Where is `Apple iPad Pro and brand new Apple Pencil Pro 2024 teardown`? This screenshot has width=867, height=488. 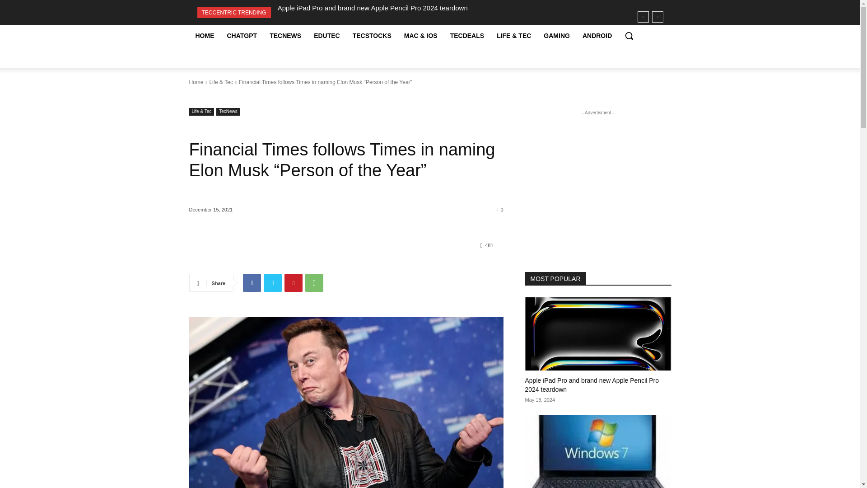 Apple iPad Pro and brand new Apple Pencil Pro 2024 teardown is located at coordinates (373, 7).